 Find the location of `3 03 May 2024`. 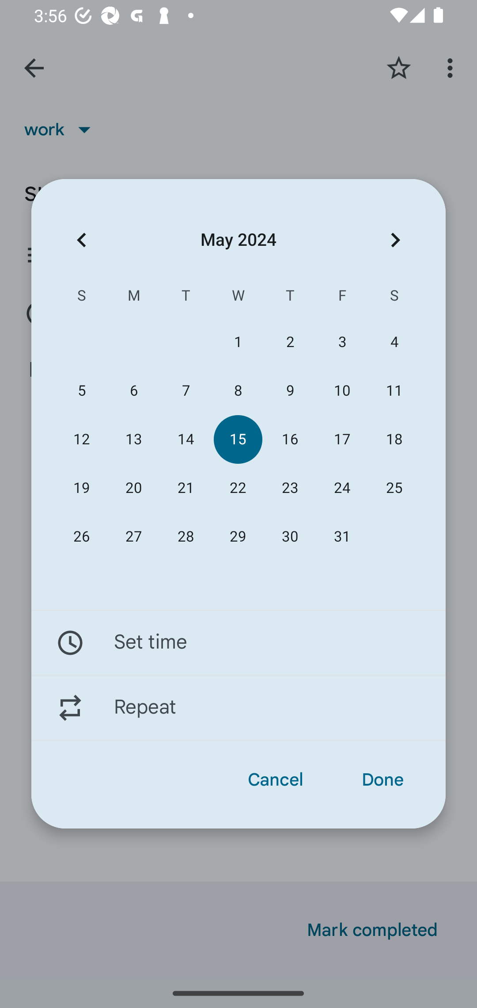

3 03 May 2024 is located at coordinates (342, 342).